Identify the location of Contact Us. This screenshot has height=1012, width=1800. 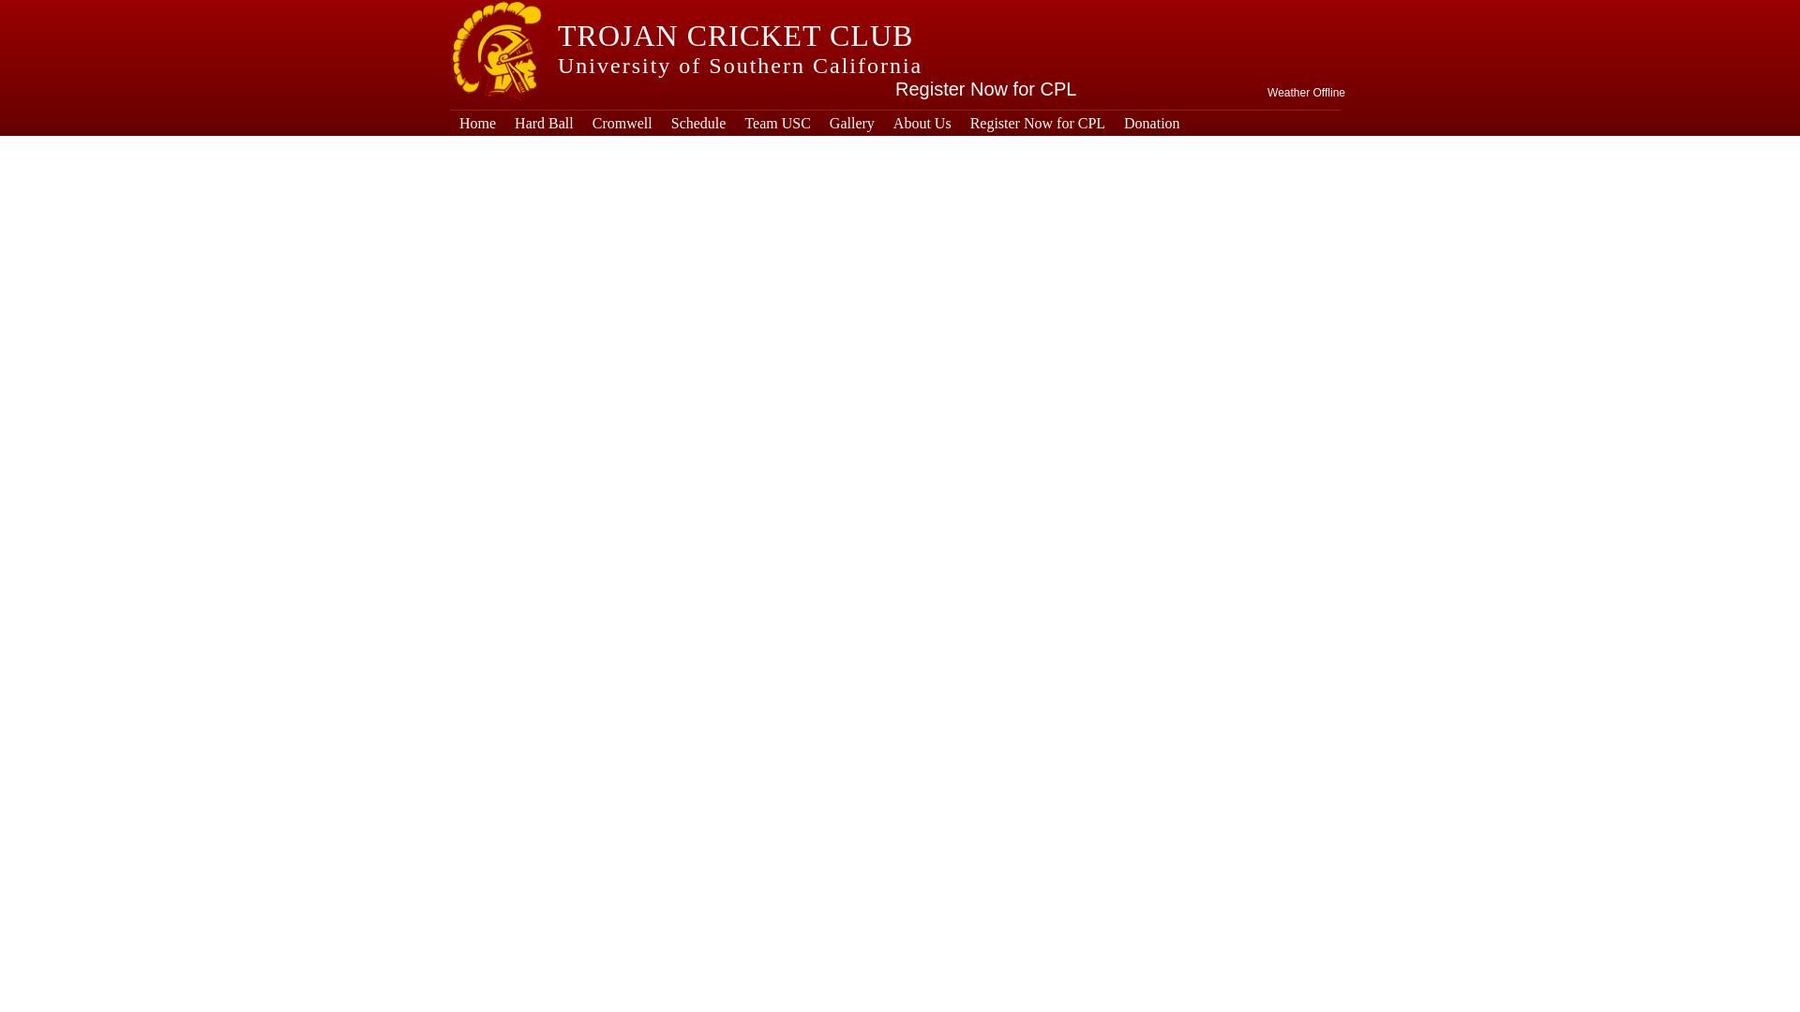
(1282, 13).